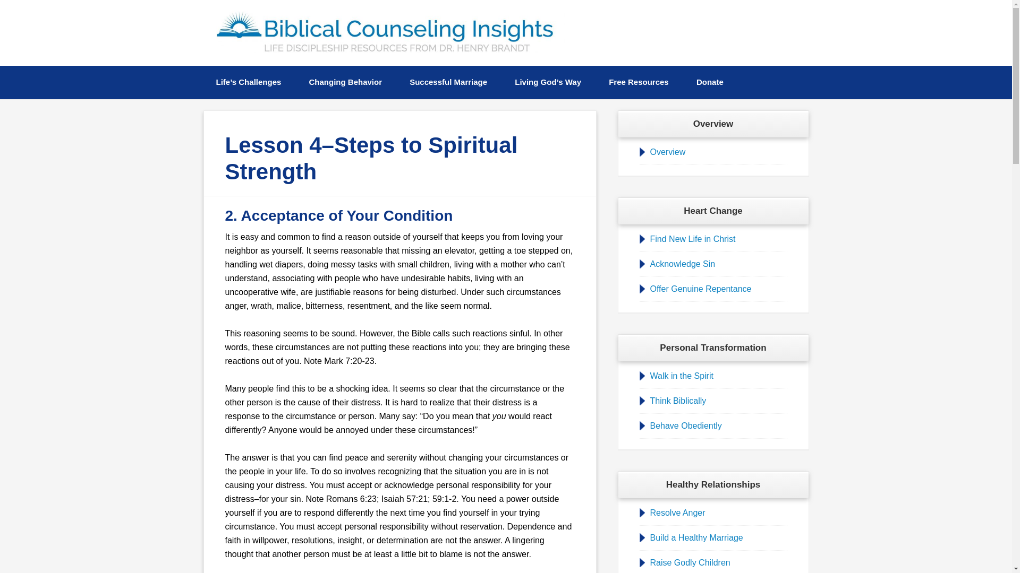 Image resolution: width=1020 pixels, height=573 pixels. Describe the element at coordinates (345, 82) in the screenshot. I see `Changing Behavior` at that location.